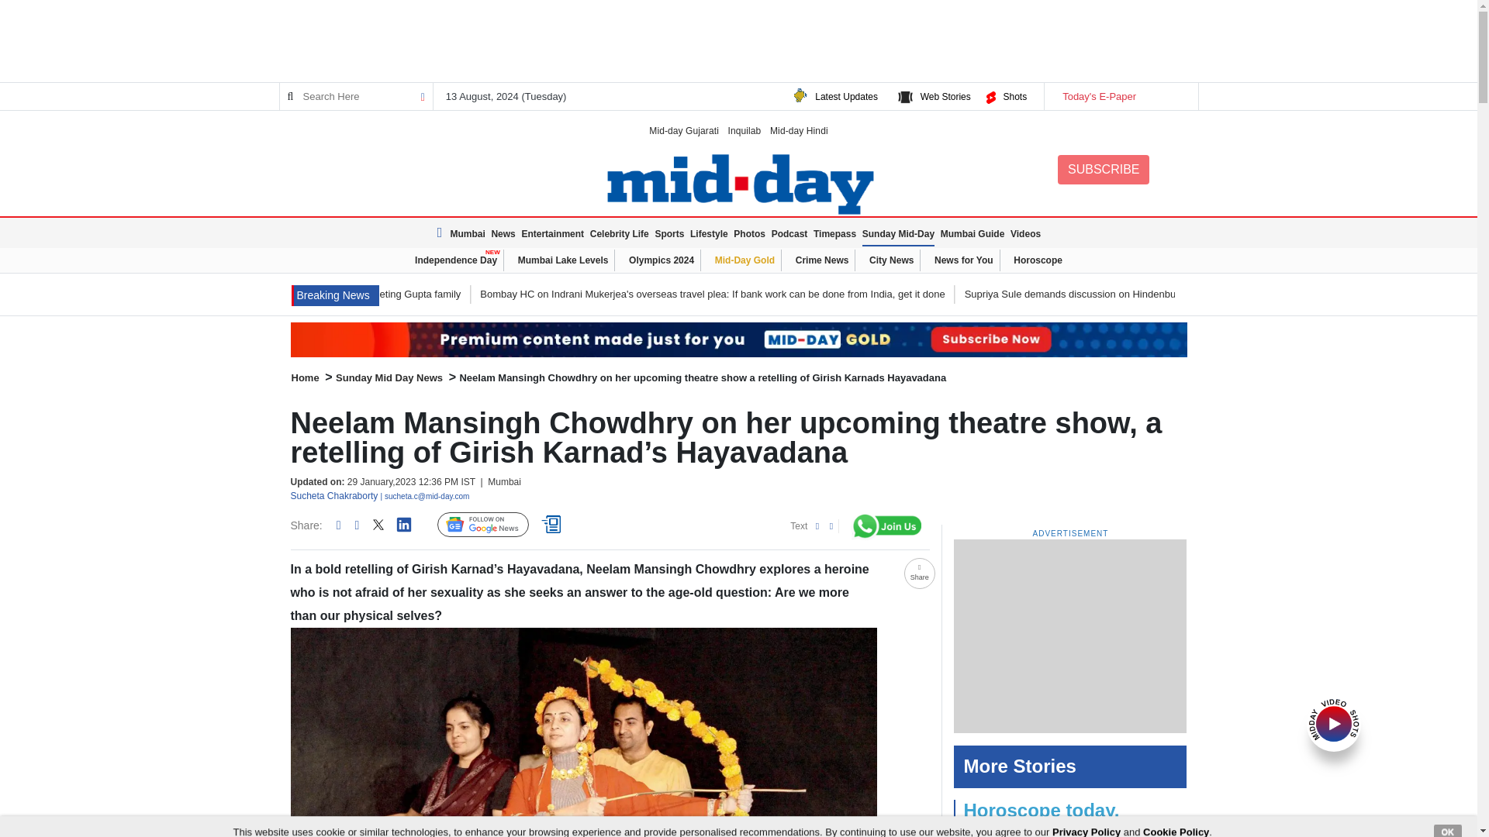  I want to click on Latest Updates, so click(846, 96).